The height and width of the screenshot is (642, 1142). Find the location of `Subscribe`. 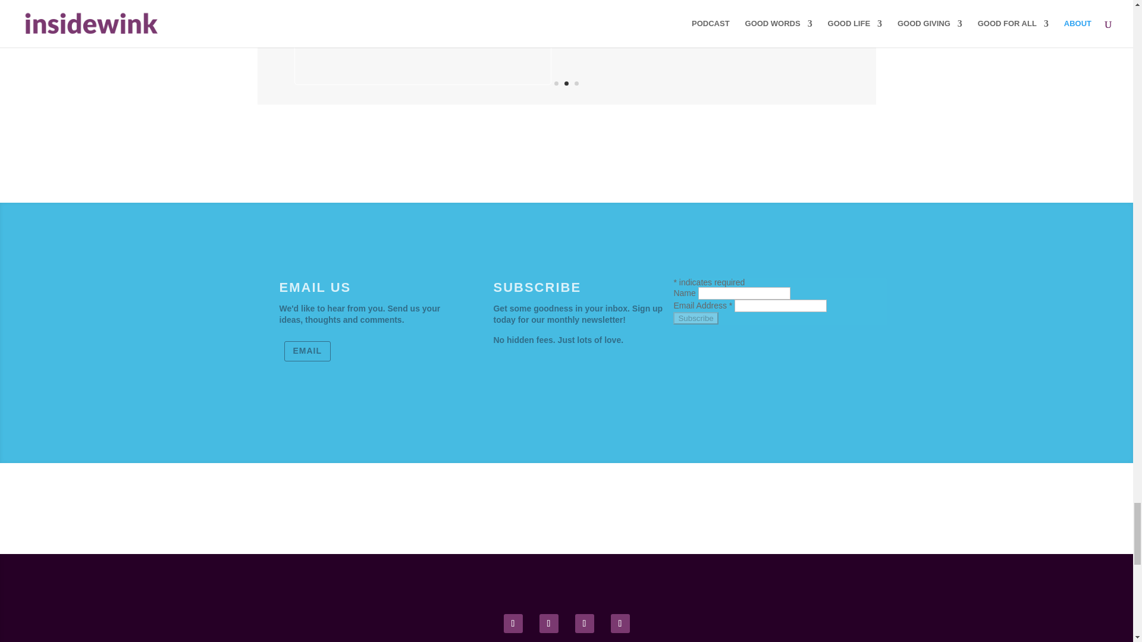

Subscribe is located at coordinates (696, 318).